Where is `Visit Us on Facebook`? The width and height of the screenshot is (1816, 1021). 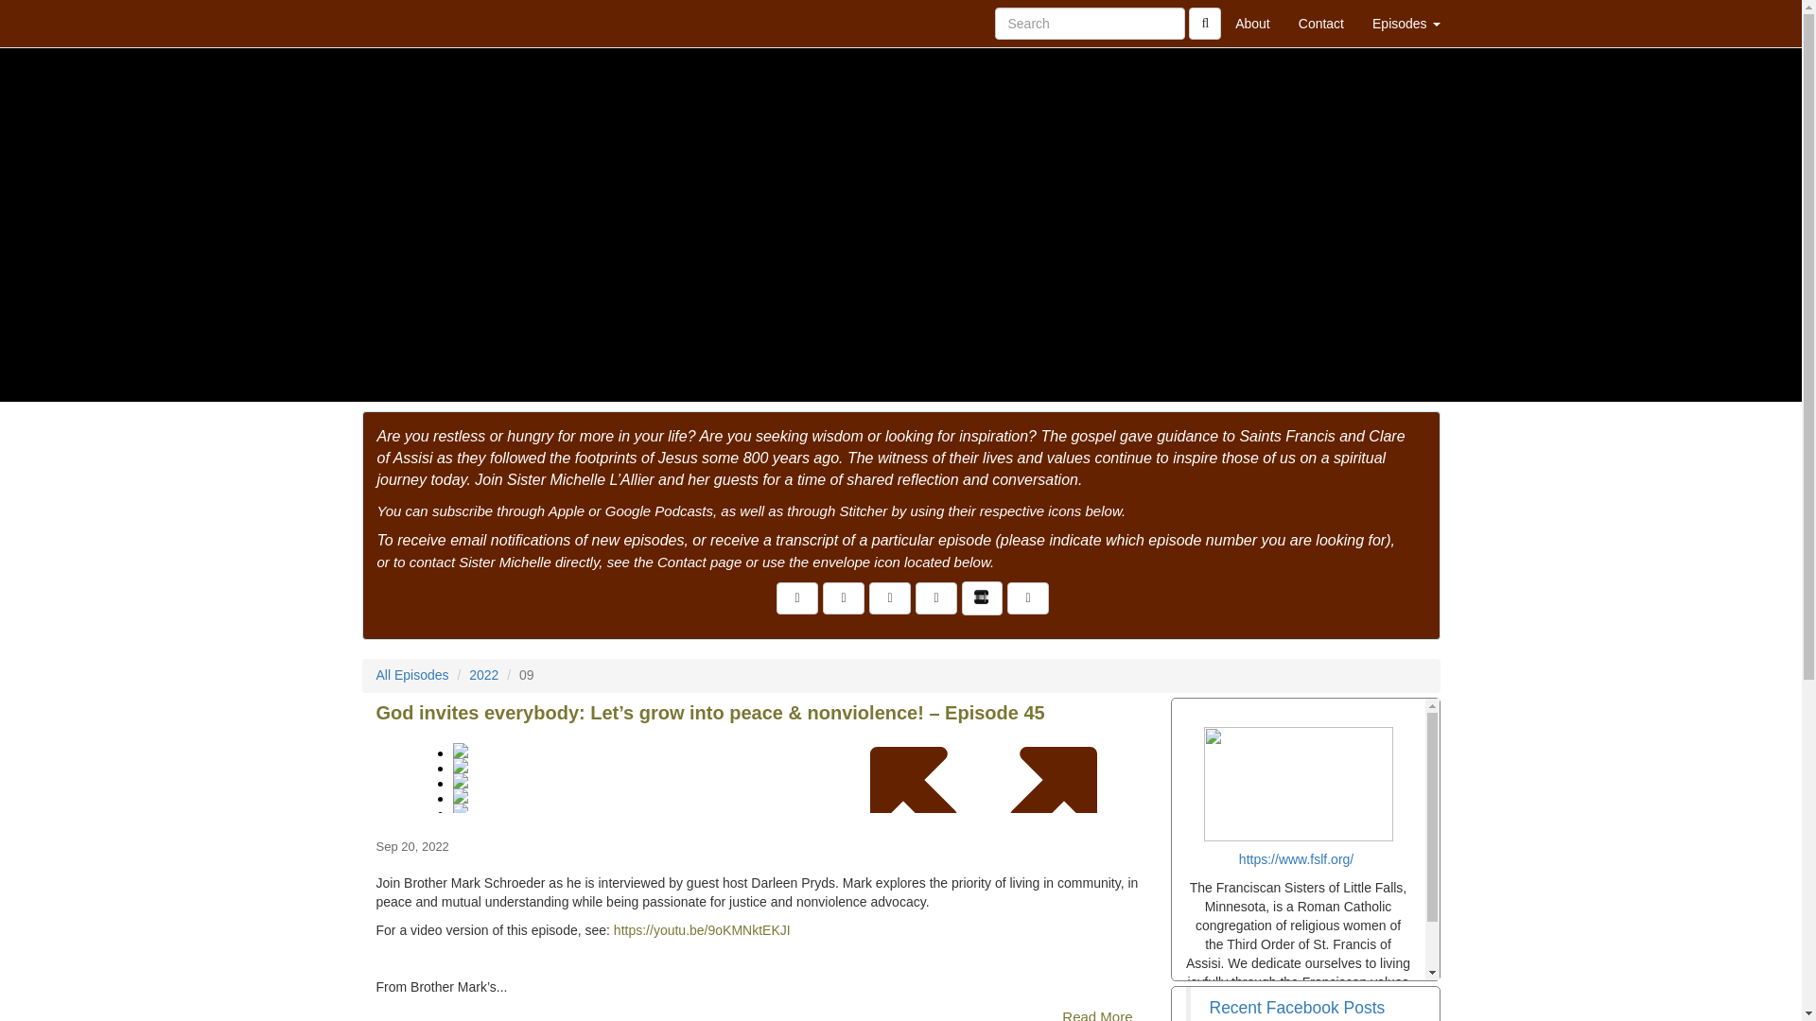 Visit Us on Facebook is located at coordinates (797, 597).